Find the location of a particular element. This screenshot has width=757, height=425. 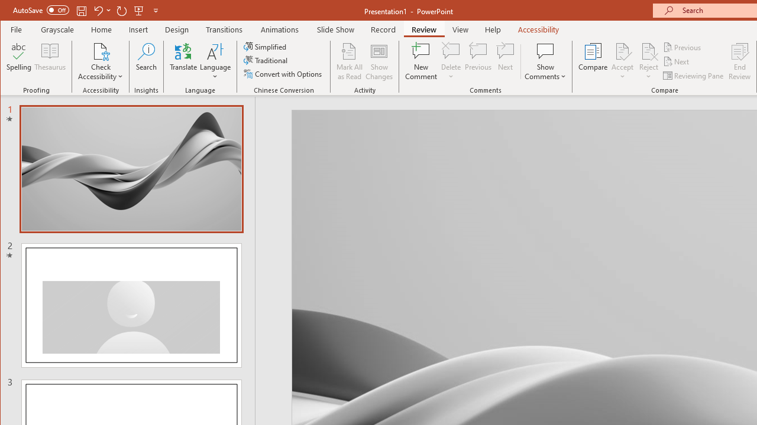

Traditional is located at coordinates (266, 60).